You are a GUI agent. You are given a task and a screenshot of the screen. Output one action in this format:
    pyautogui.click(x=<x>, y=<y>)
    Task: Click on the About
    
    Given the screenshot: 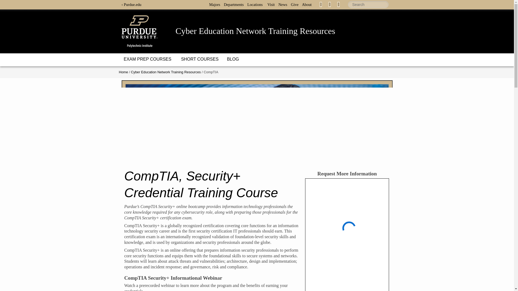 What is the action you would take?
    pyautogui.click(x=308, y=4)
    